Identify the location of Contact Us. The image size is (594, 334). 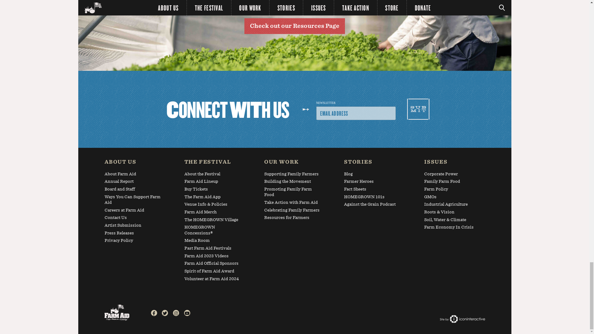
(133, 219).